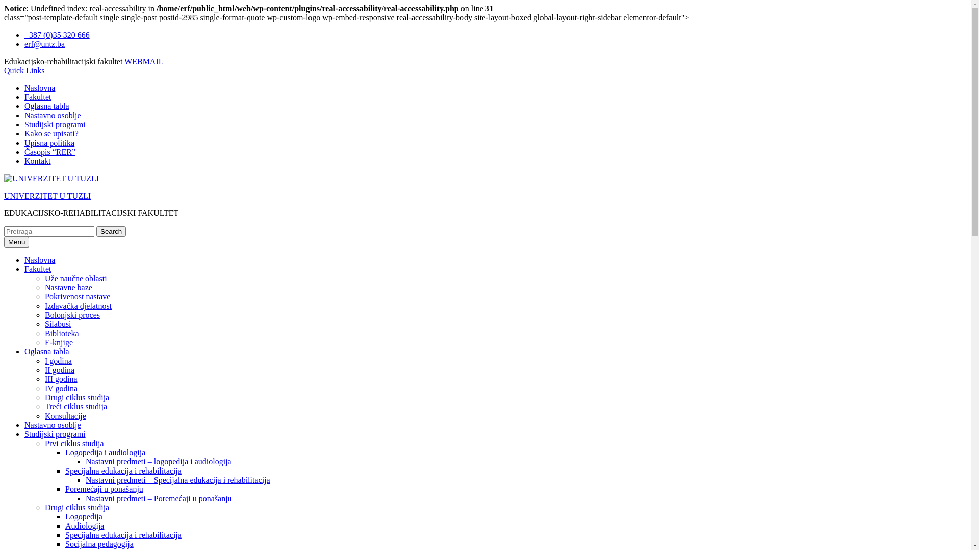 Image resolution: width=979 pixels, height=550 pixels. Describe the element at coordinates (123, 535) in the screenshot. I see `Specijalna edukacija i rehabilitacija` at that location.